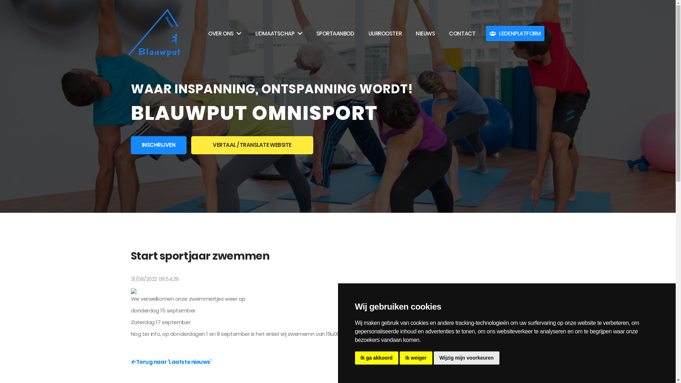 The width and height of the screenshot is (681, 383). Describe the element at coordinates (385, 33) in the screenshot. I see `UURROOSTER` at that location.